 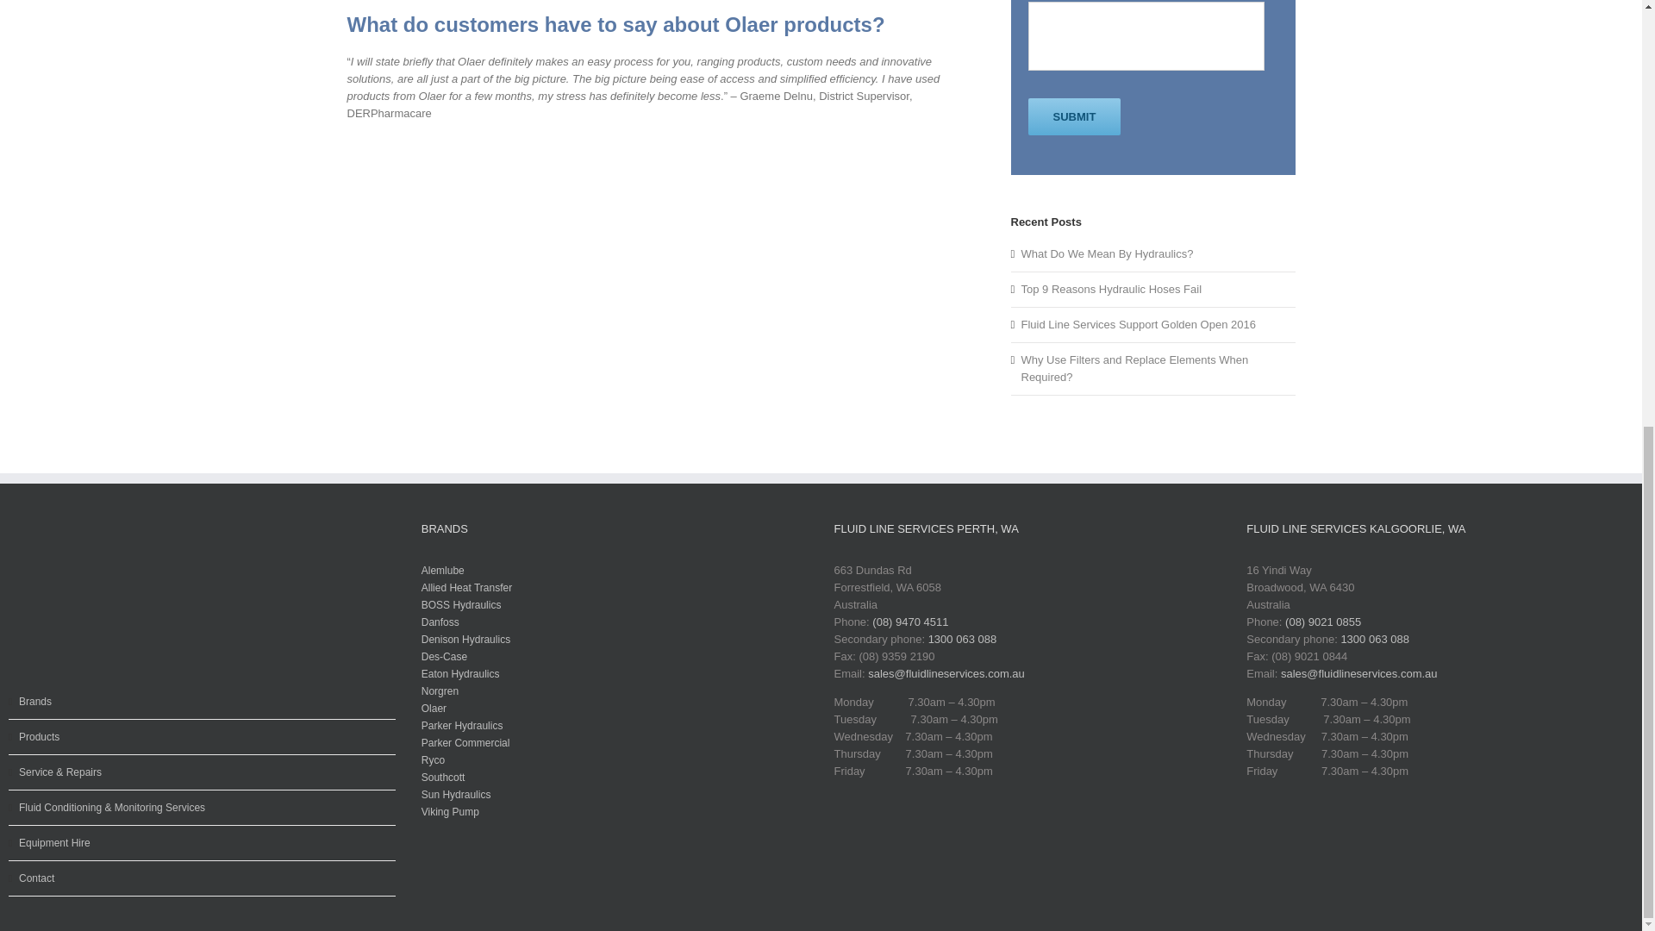 I want to click on Submit, so click(x=1074, y=116).